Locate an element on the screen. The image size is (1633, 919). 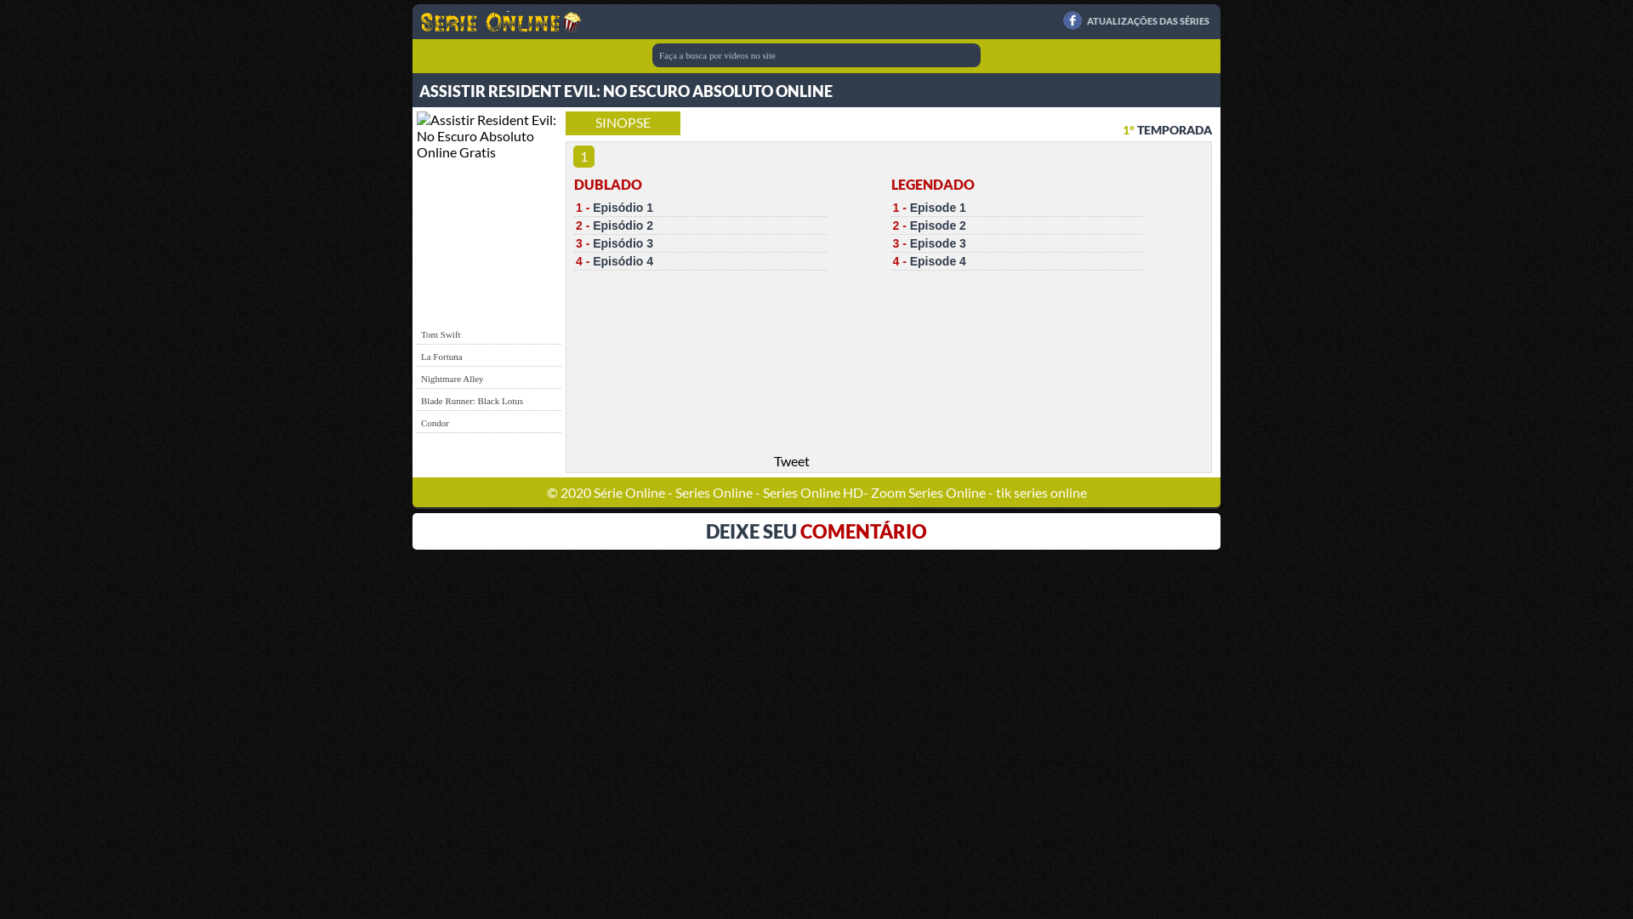
tik series online is located at coordinates (1041, 492).